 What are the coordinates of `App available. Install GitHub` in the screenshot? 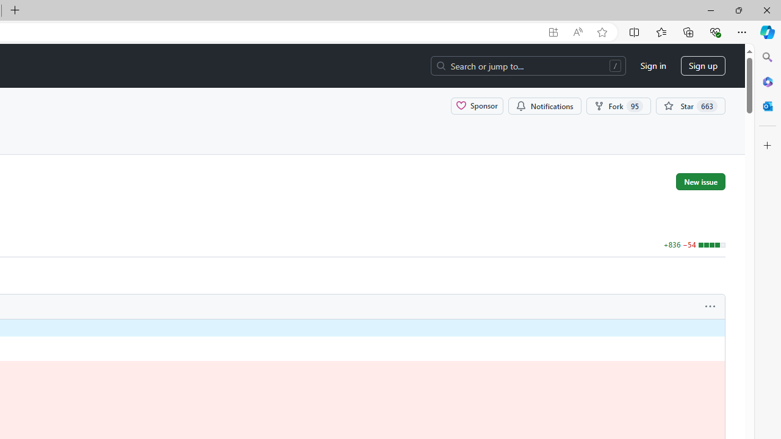 It's located at (553, 32).